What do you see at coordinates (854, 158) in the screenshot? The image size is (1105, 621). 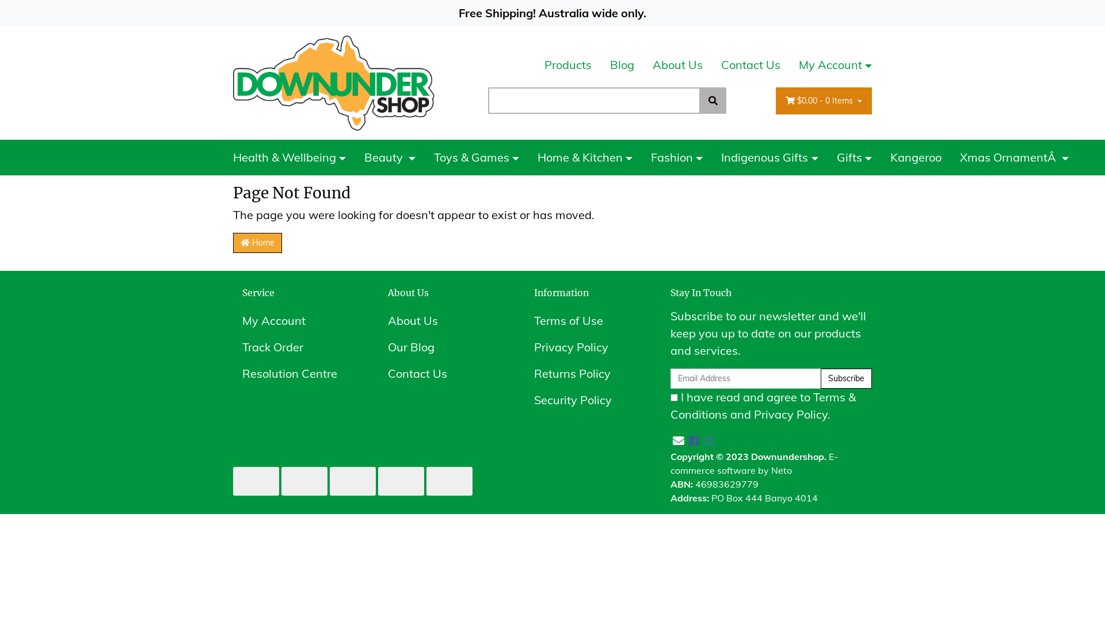 I see `Gifts` at bounding box center [854, 158].